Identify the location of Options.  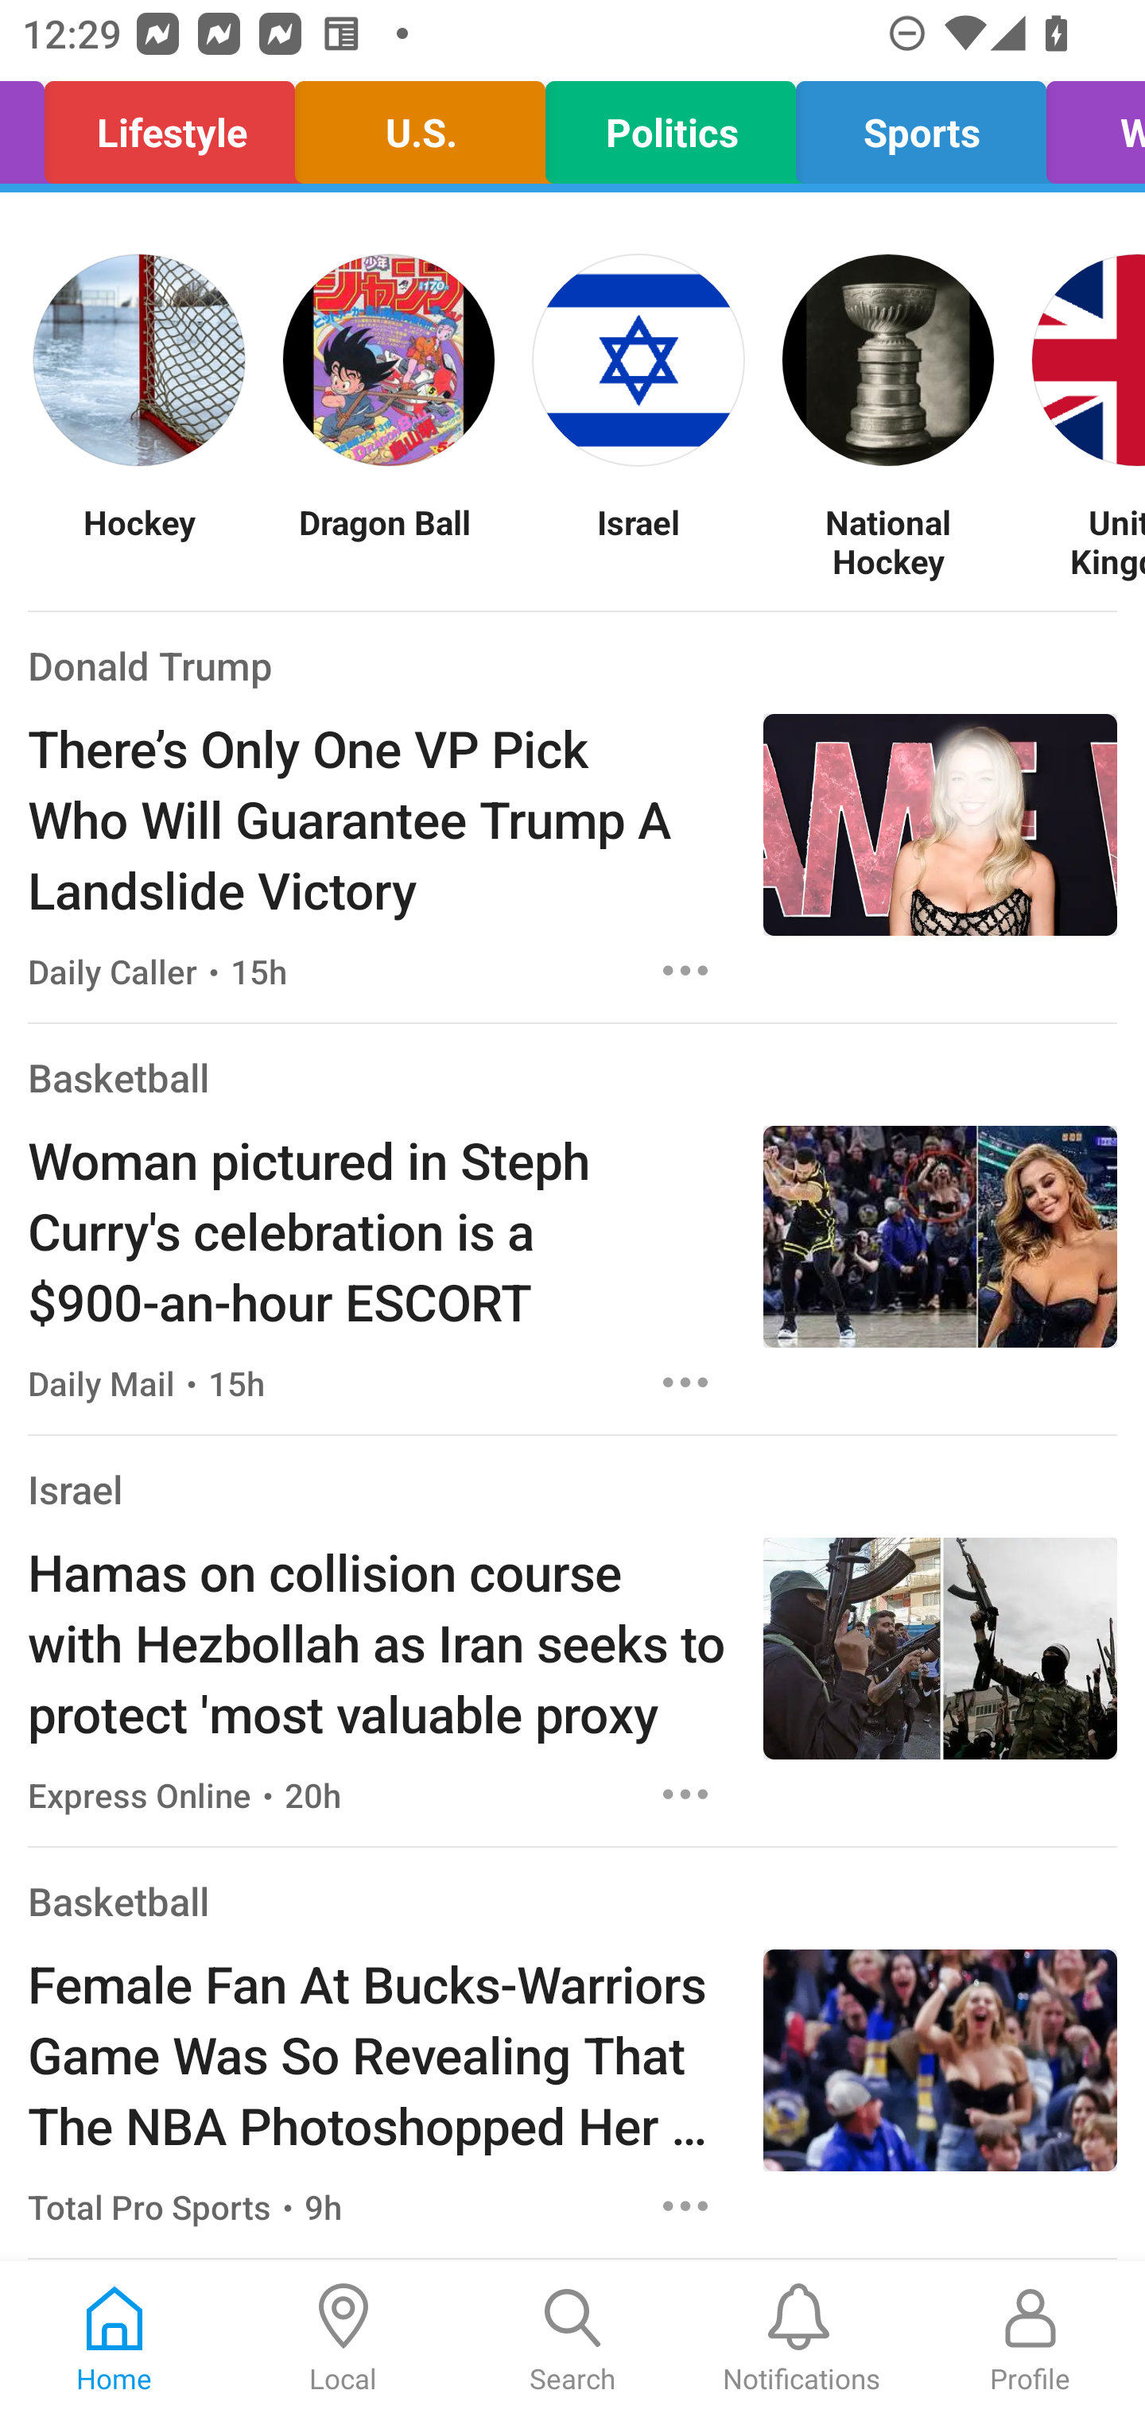
(685, 1794).